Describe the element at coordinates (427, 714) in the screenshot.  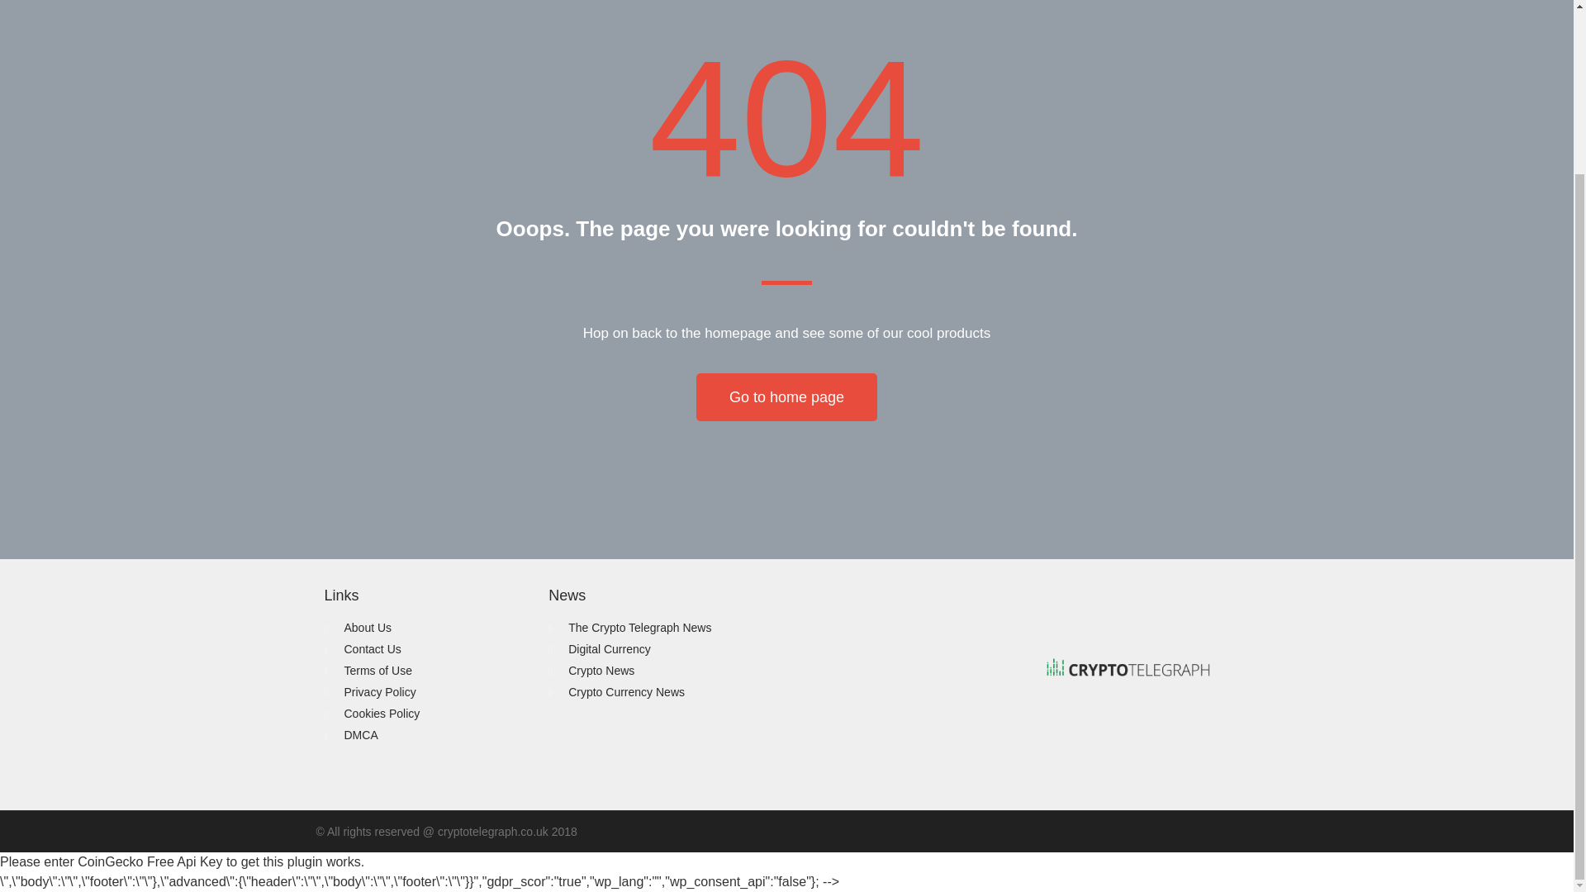
I see `Cookies Policy` at that location.